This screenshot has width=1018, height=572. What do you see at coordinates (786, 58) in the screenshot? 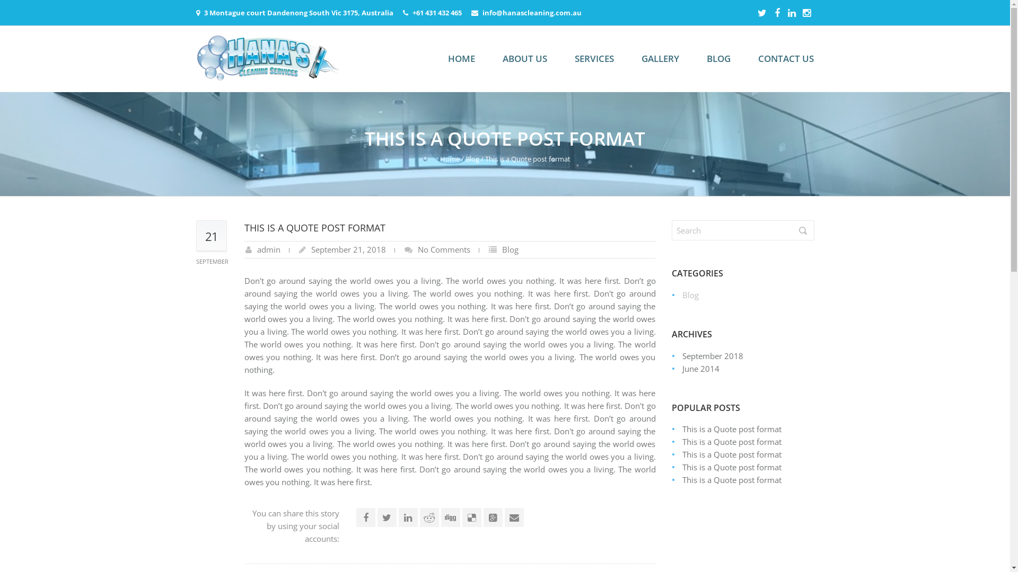
I see `CONTACT US` at bounding box center [786, 58].